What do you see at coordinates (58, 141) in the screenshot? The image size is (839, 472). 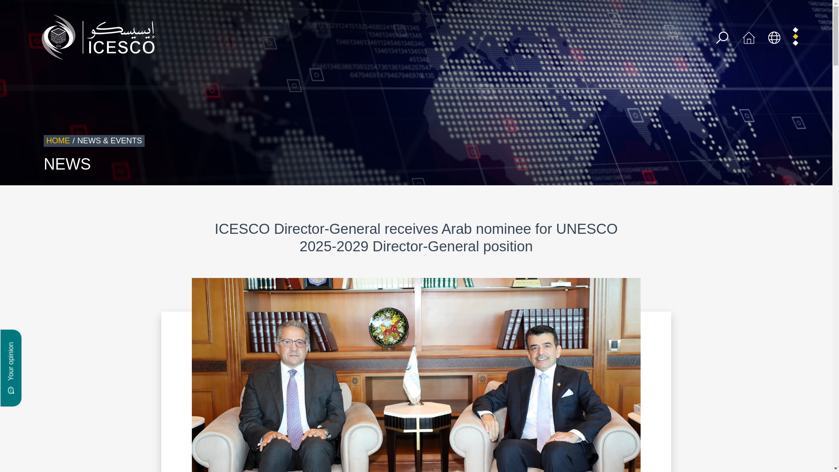 I see `Go to Home.` at bounding box center [58, 141].